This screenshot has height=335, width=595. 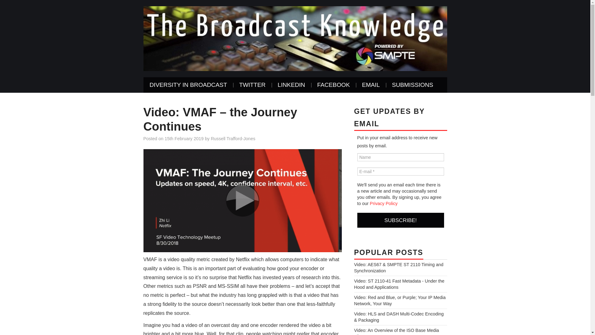 I want to click on Subscribe!, so click(x=400, y=220).